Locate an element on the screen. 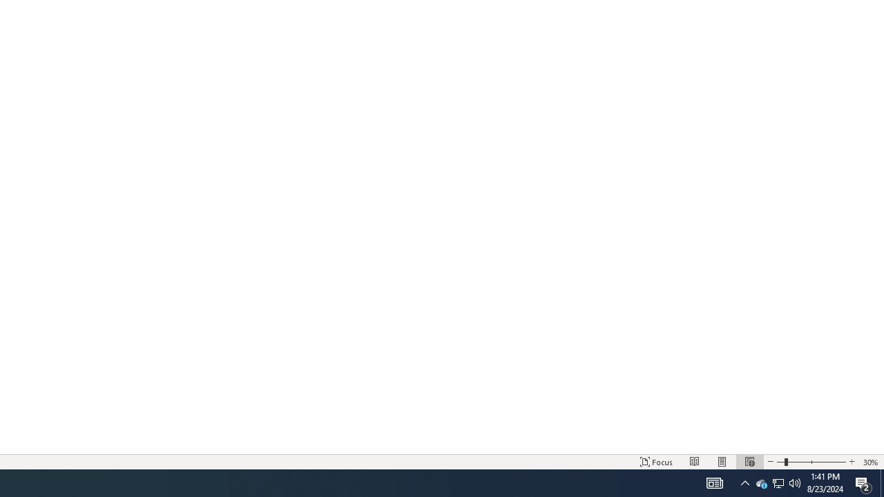 Image resolution: width=884 pixels, height=497 pixels. Print Layout is located at coordinates (722, 461).